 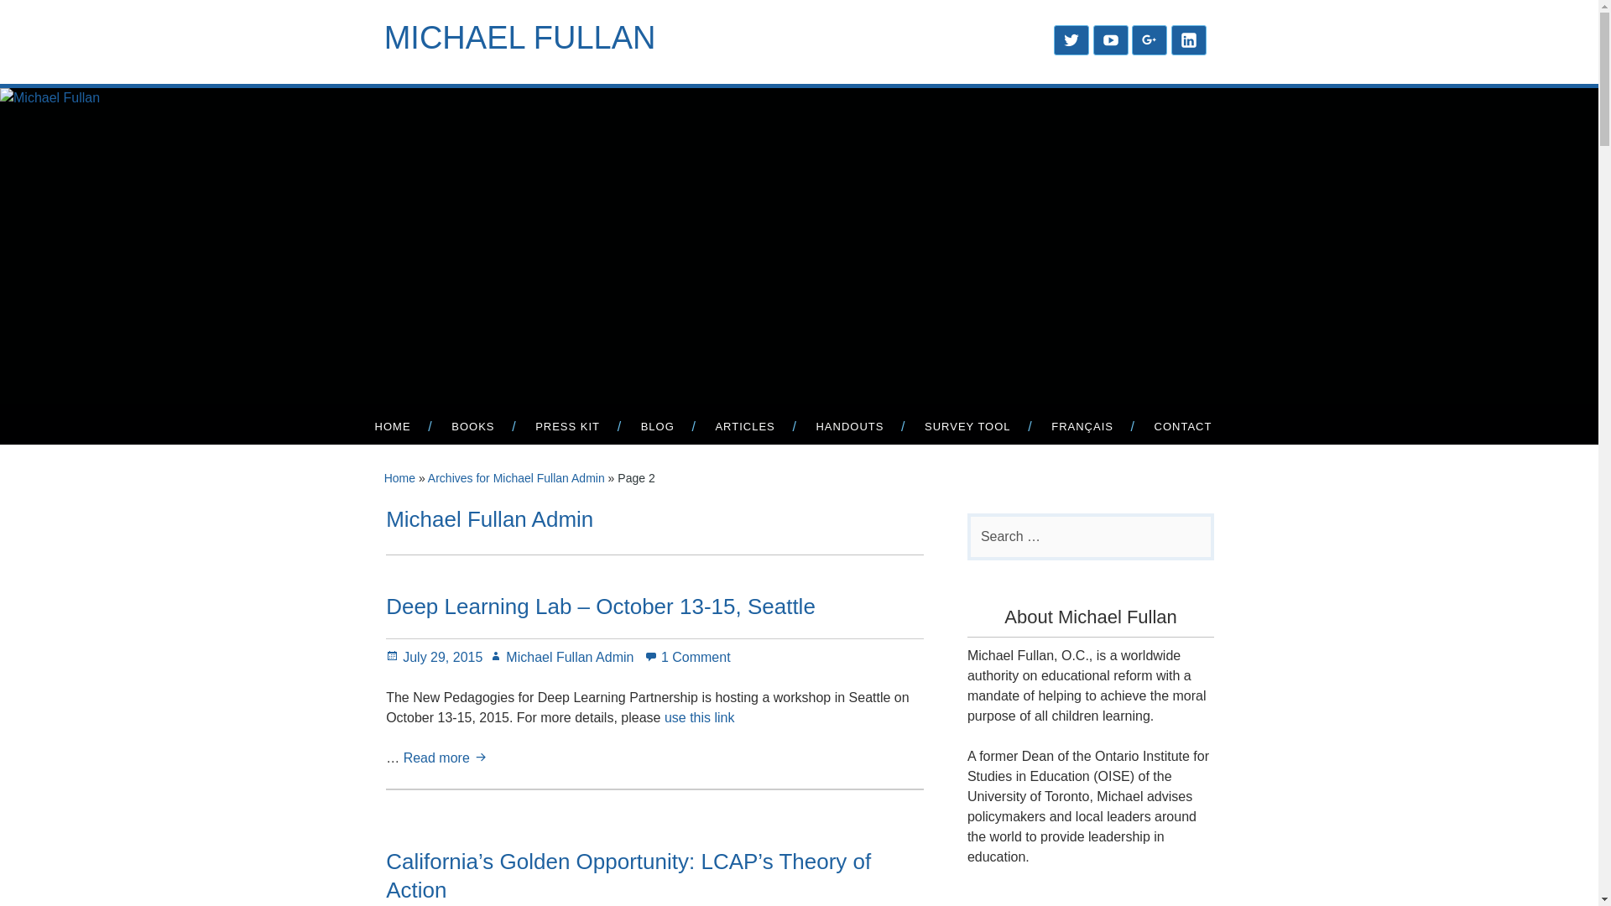 I want to click on MICHAEL FULLAN, so click(x=520, y=37).